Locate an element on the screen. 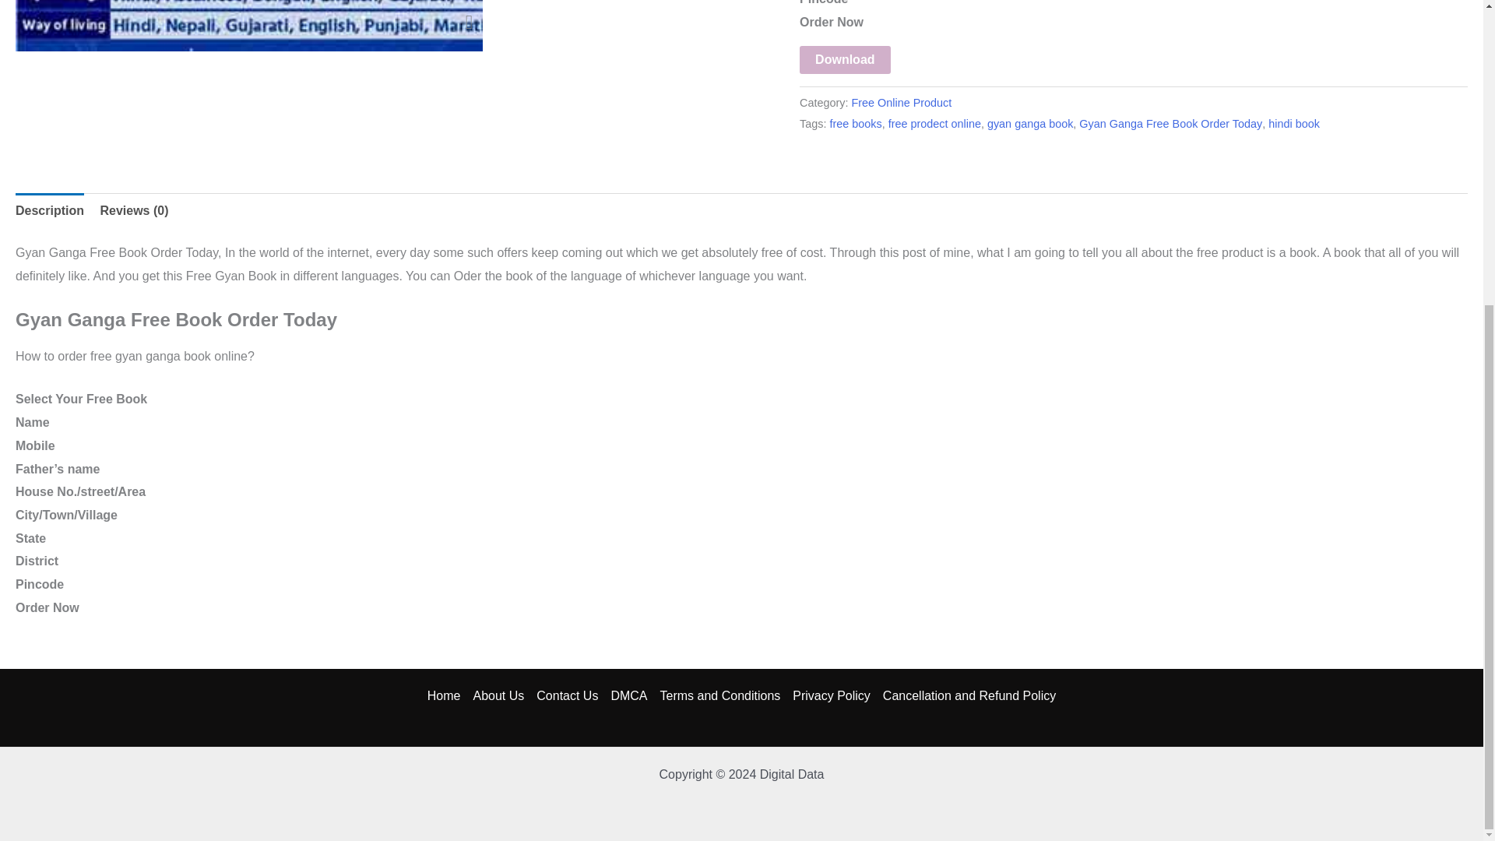  Gyan Ganga Free Book Order Today is located at coordinates (1170, 124).